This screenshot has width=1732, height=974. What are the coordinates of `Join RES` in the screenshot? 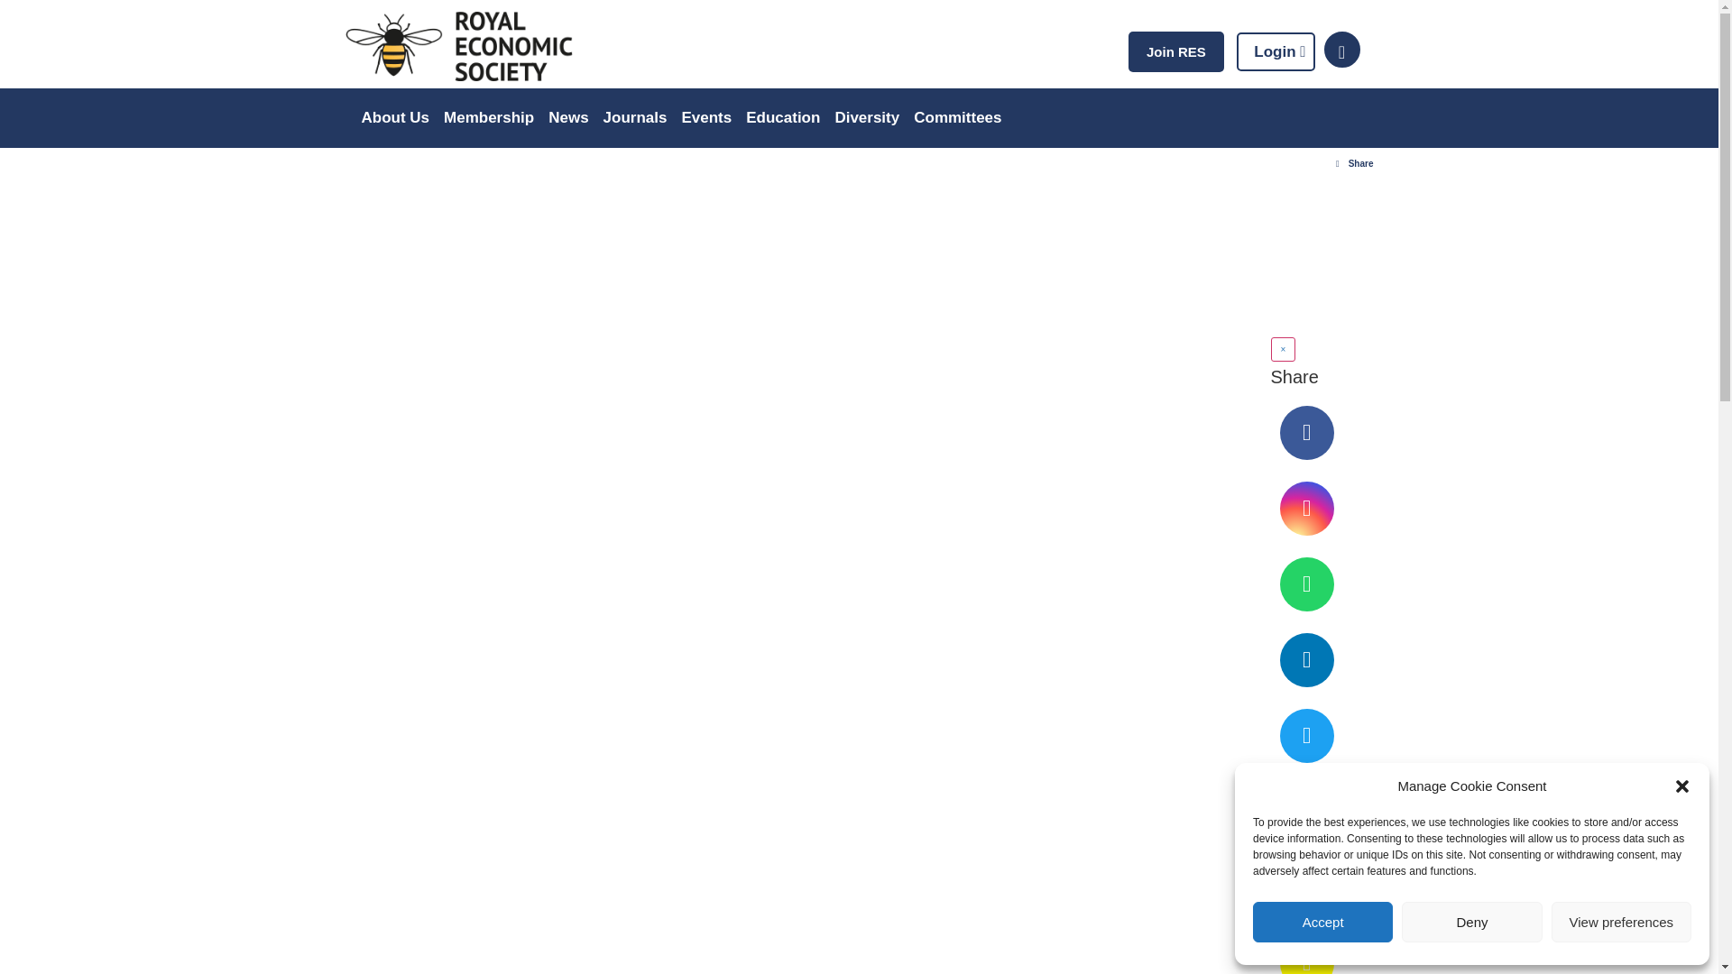 It's located at (1176, 51).